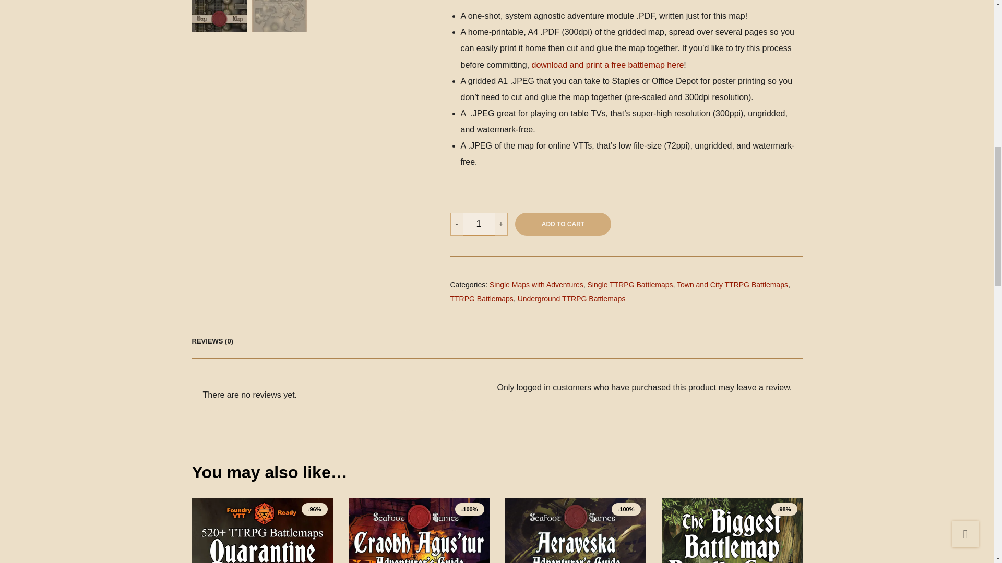 This screenshot has height=563, width=1002. What do you see at coordinates (630, 285) in the screenshot?
I see `Single TTRPG Battlemaps` at bounding box center [630, 285].